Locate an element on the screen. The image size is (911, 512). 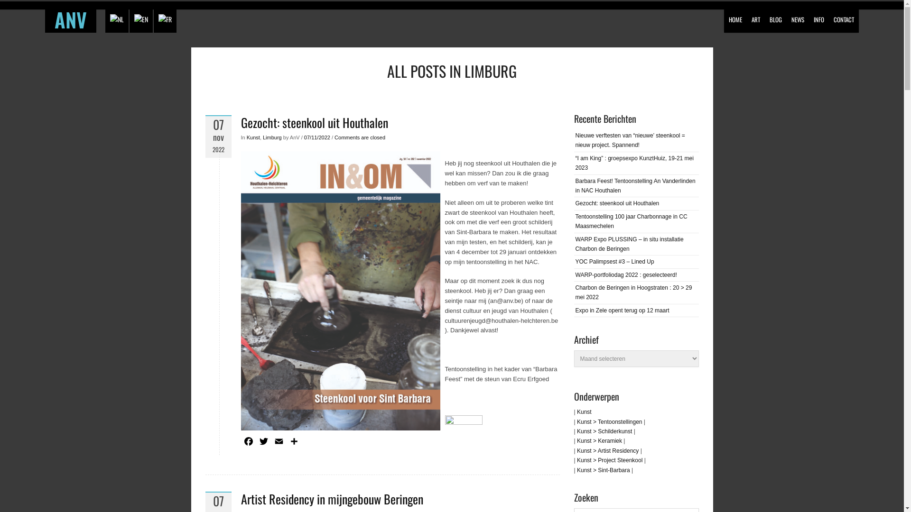
Gezocht: steenkool uit Houthalen is located at coordinates (617, 203).